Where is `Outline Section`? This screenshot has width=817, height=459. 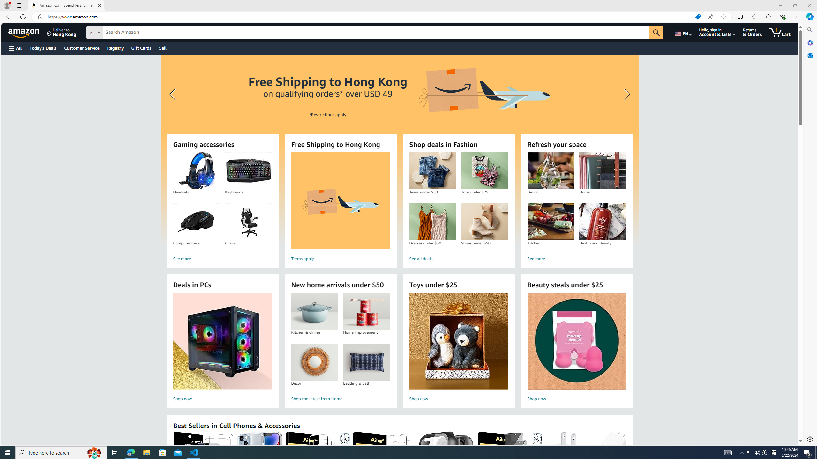
Outline Section is located at coordinates (56, 428).